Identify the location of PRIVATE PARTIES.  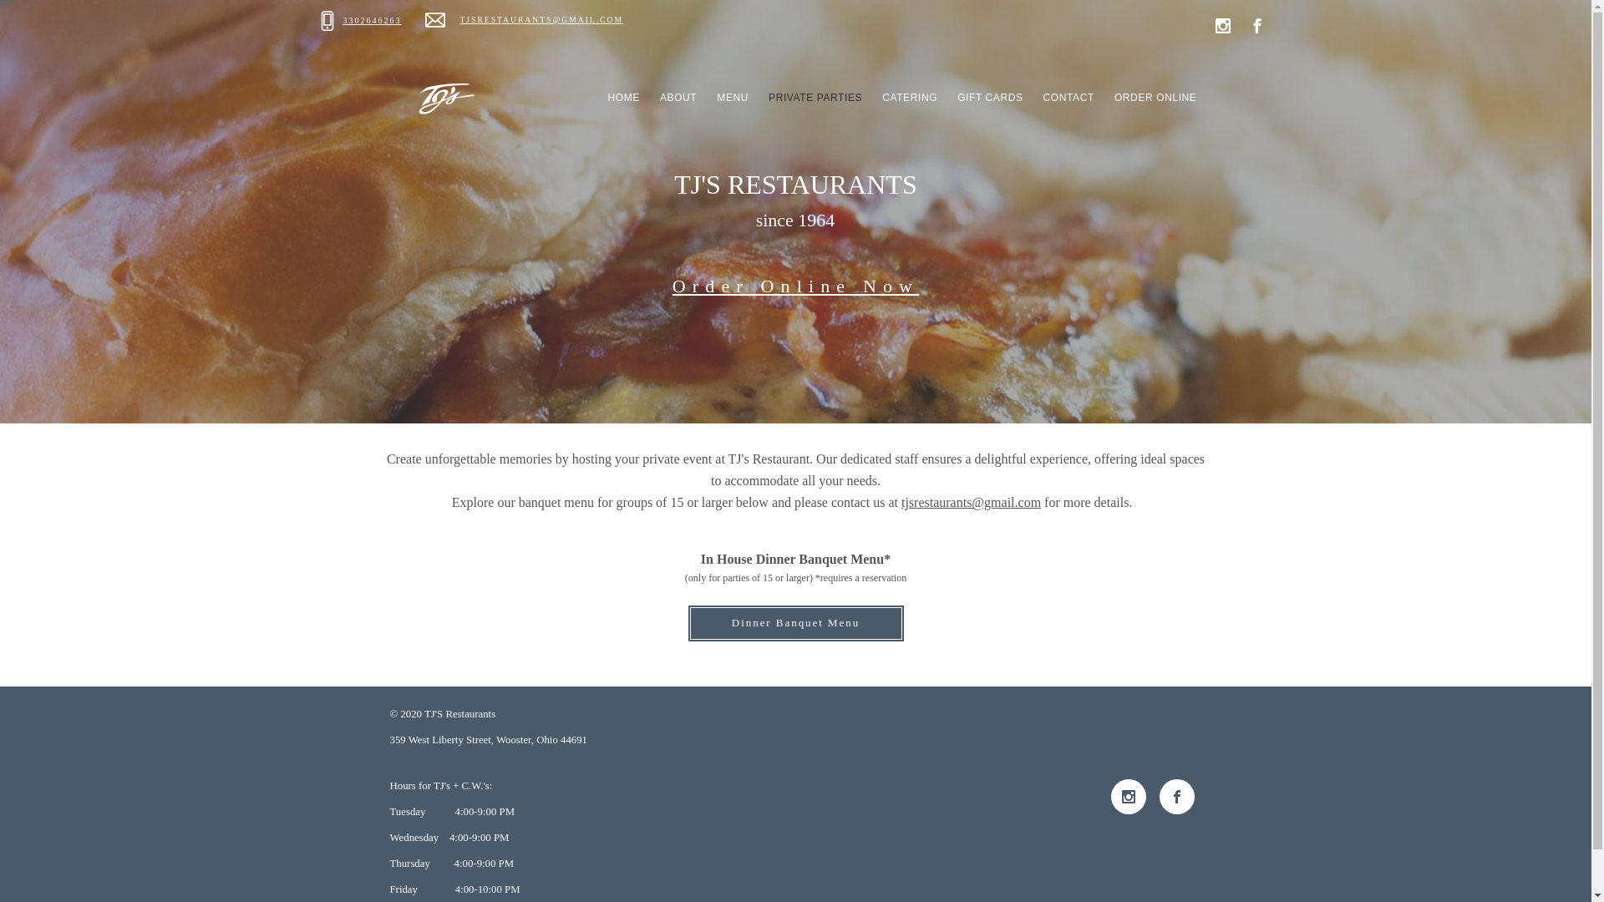
(815, 97).